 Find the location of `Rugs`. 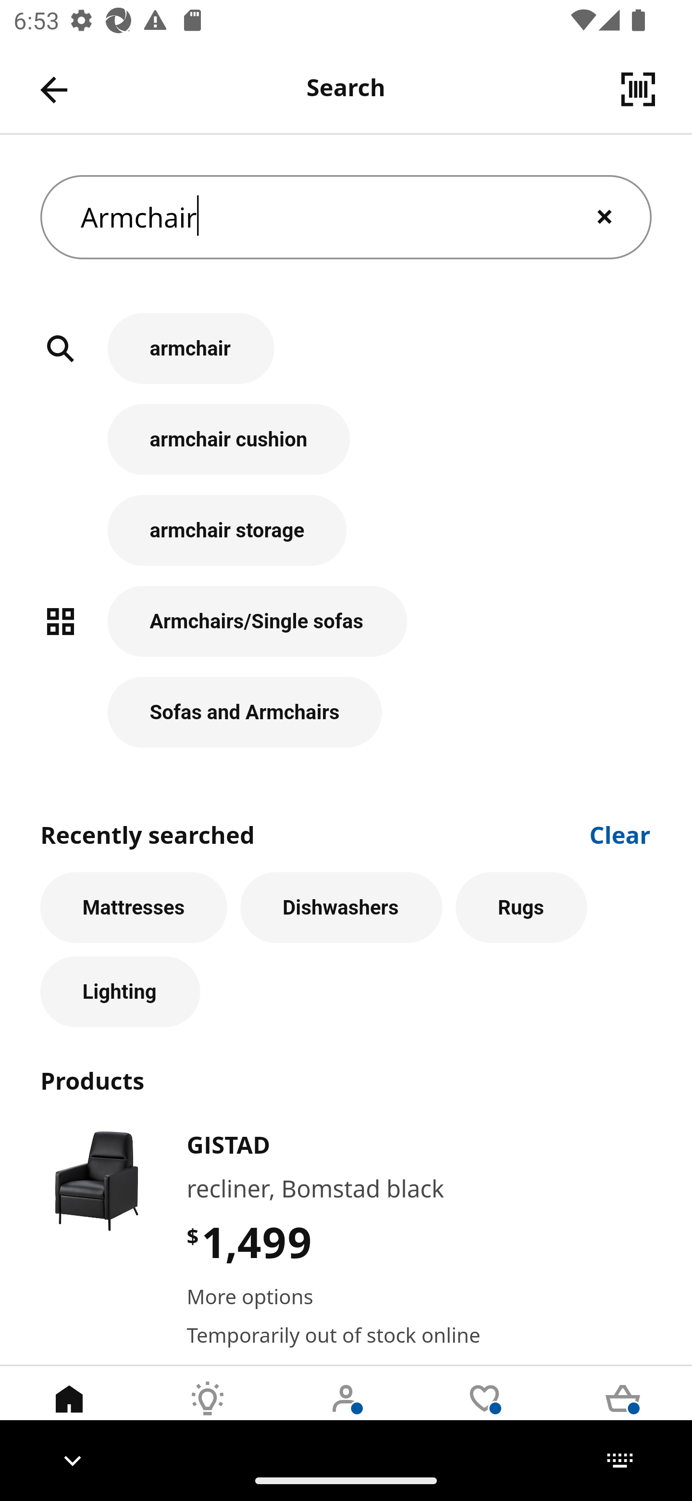

Rugs is located at coordinates (521, 907).